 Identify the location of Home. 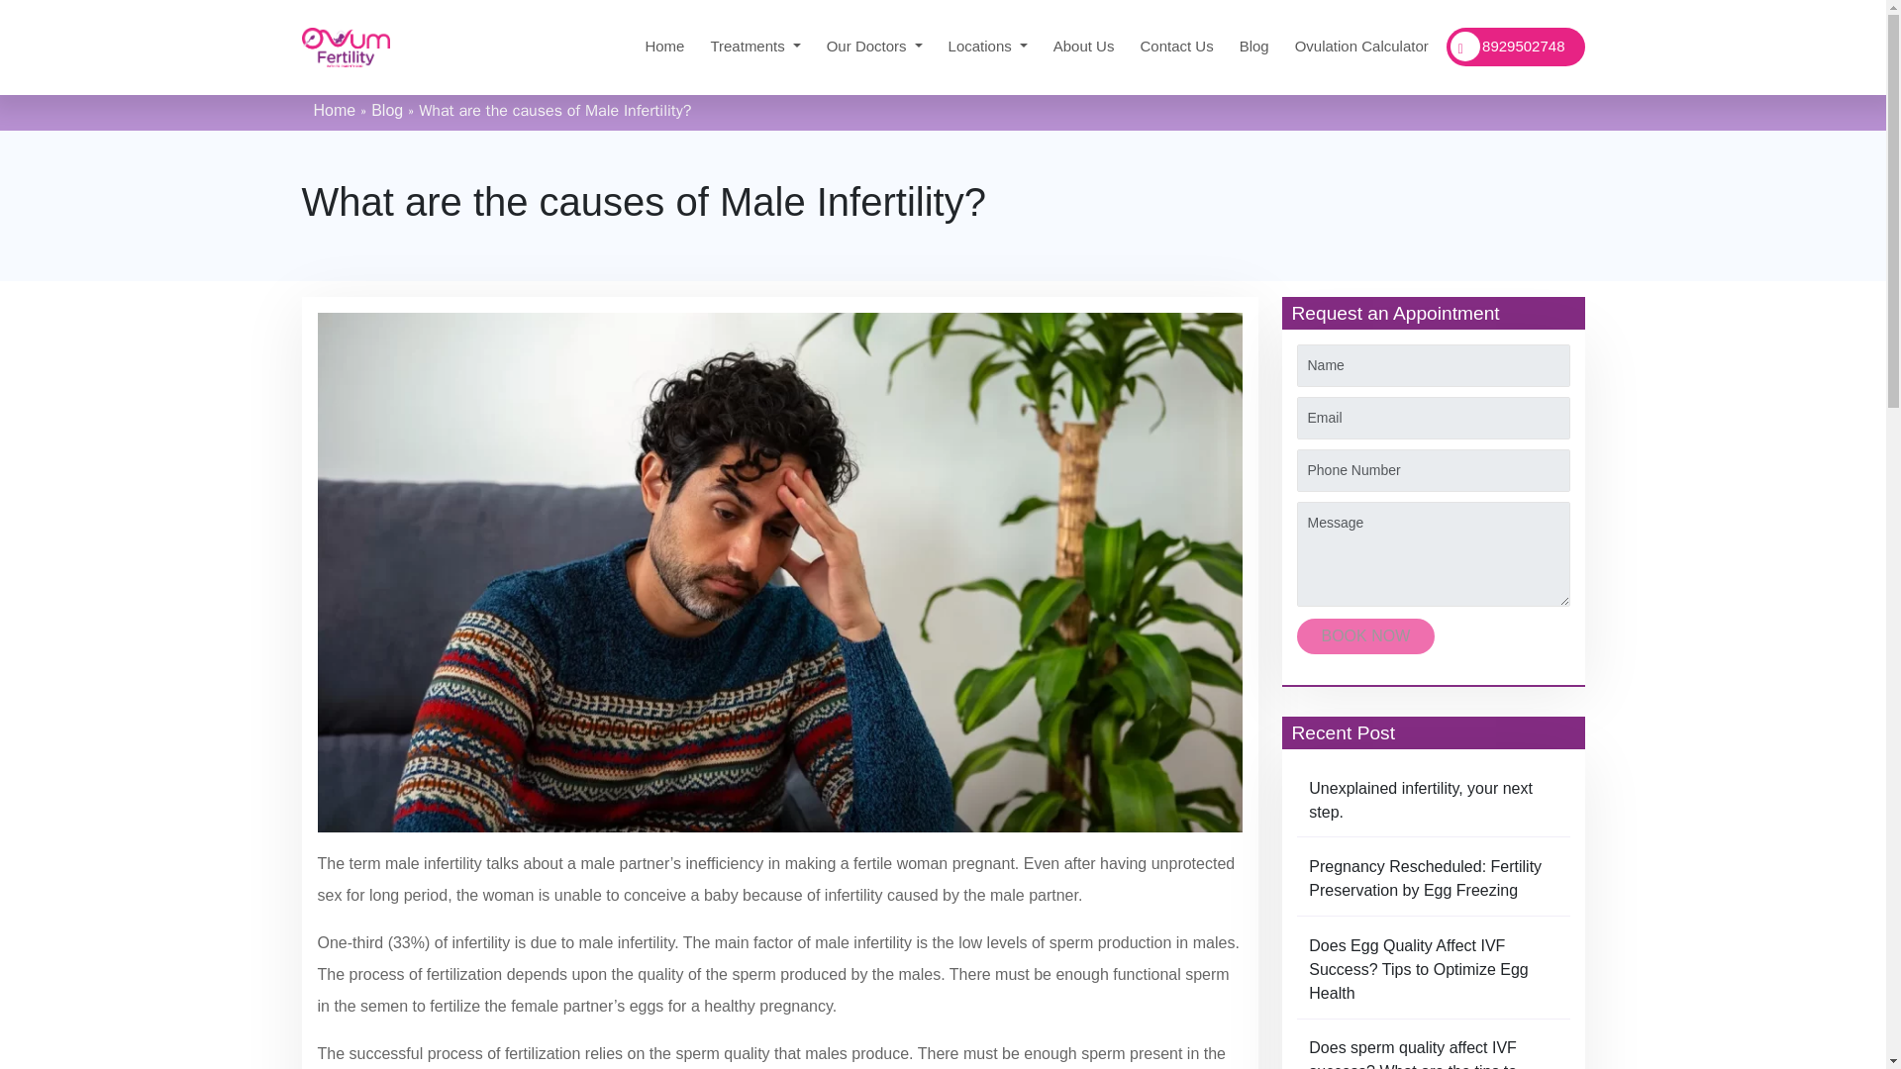
(335, 109).